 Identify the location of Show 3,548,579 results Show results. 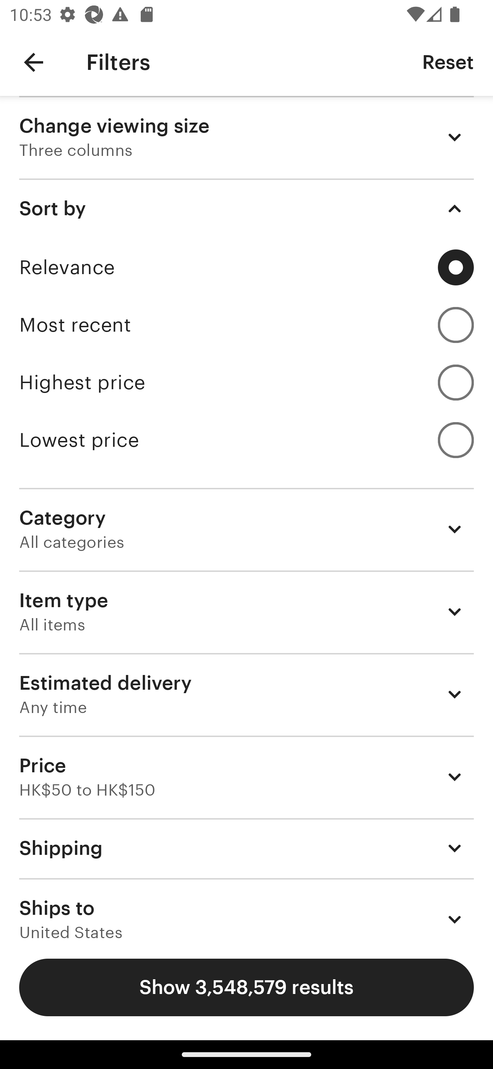
(246, 987).